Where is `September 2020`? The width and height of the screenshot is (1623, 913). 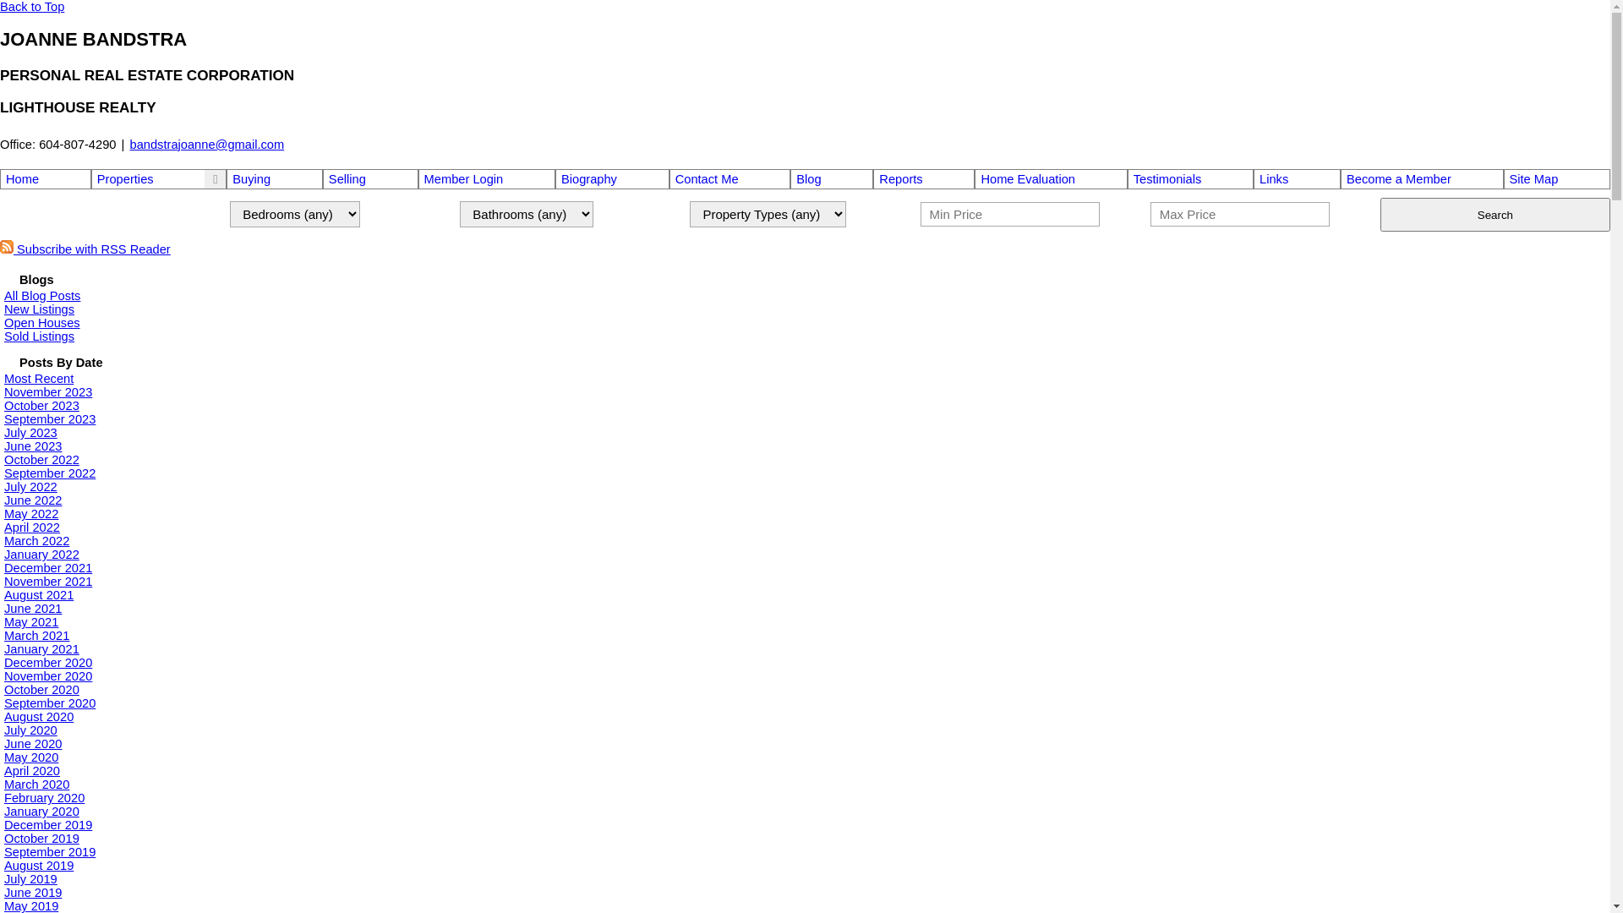
September 2020 is located at coordinates (50, 703).